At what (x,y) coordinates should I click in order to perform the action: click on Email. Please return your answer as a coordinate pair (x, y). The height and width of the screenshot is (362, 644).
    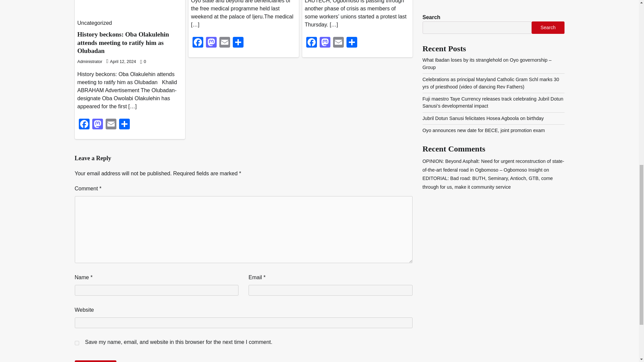
    Looking at the image, I should click on (110, 125).